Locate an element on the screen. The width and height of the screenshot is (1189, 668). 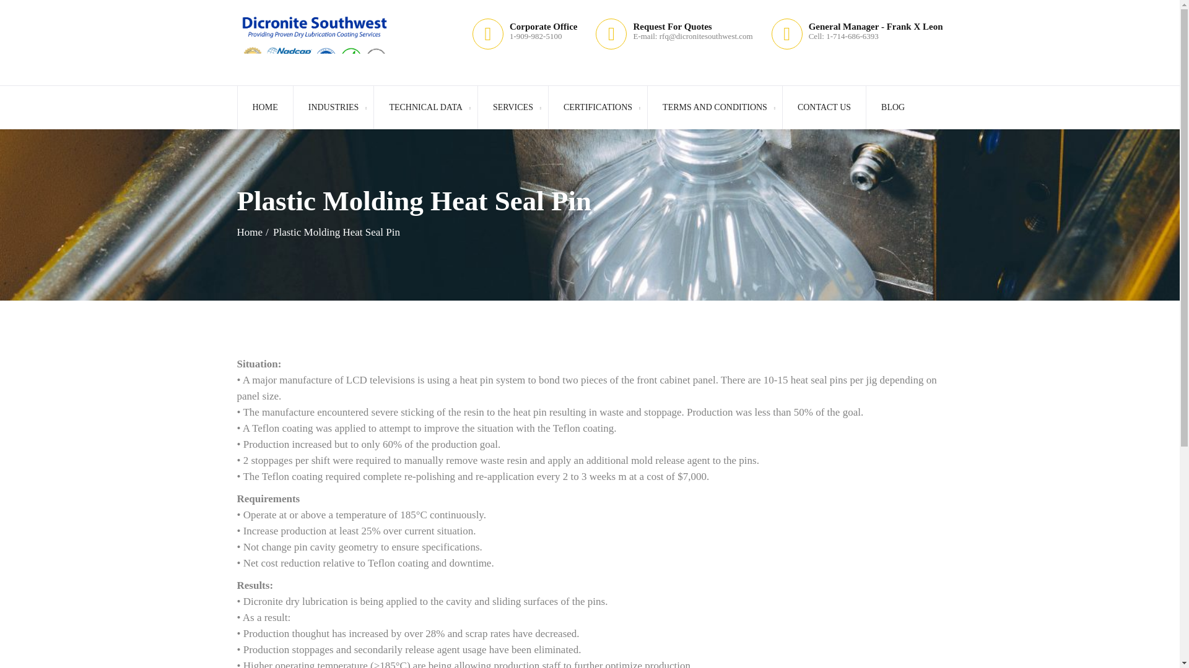
TECHNICAL DATA is located at coordinates (425, 108).